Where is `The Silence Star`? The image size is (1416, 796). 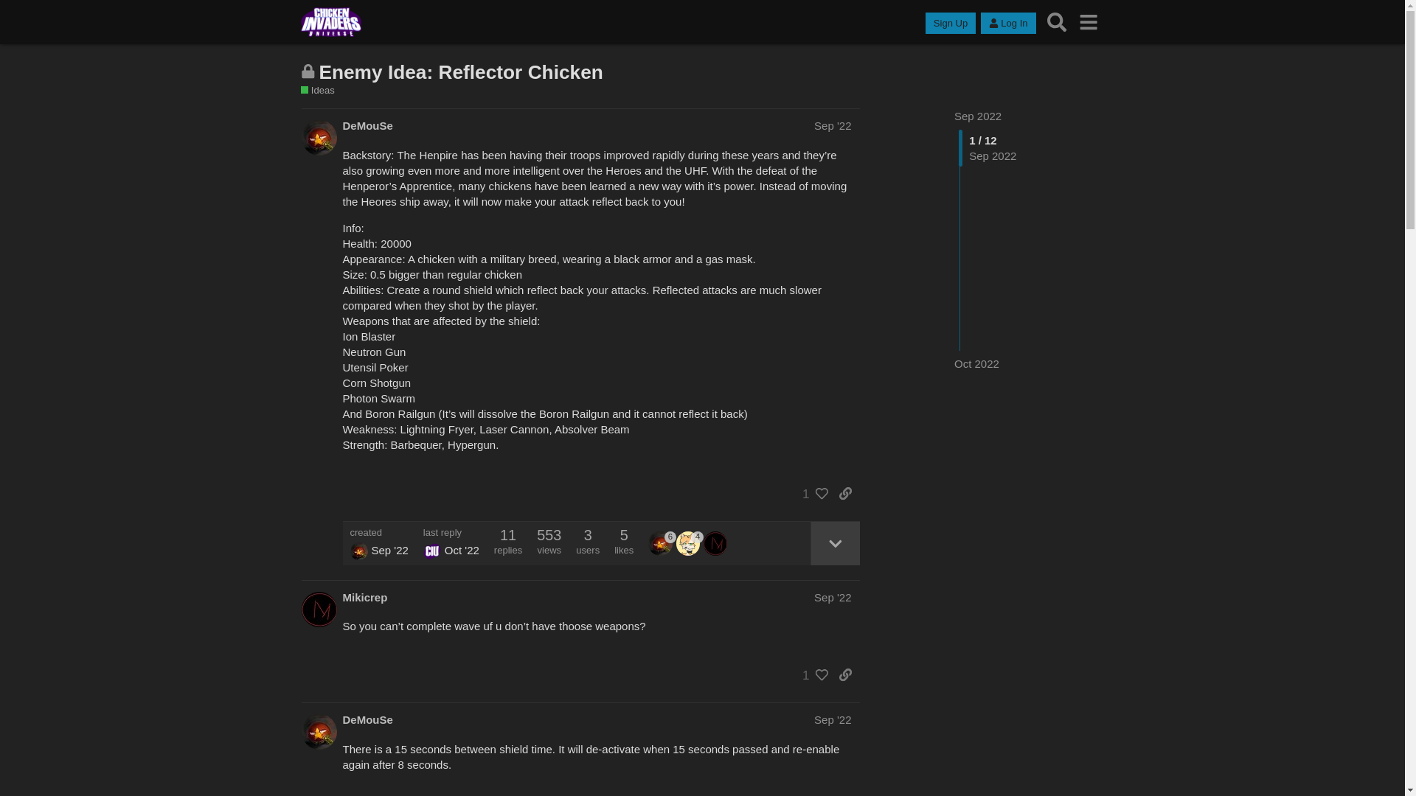 The Silence Star is located at coordinates (358, 551).